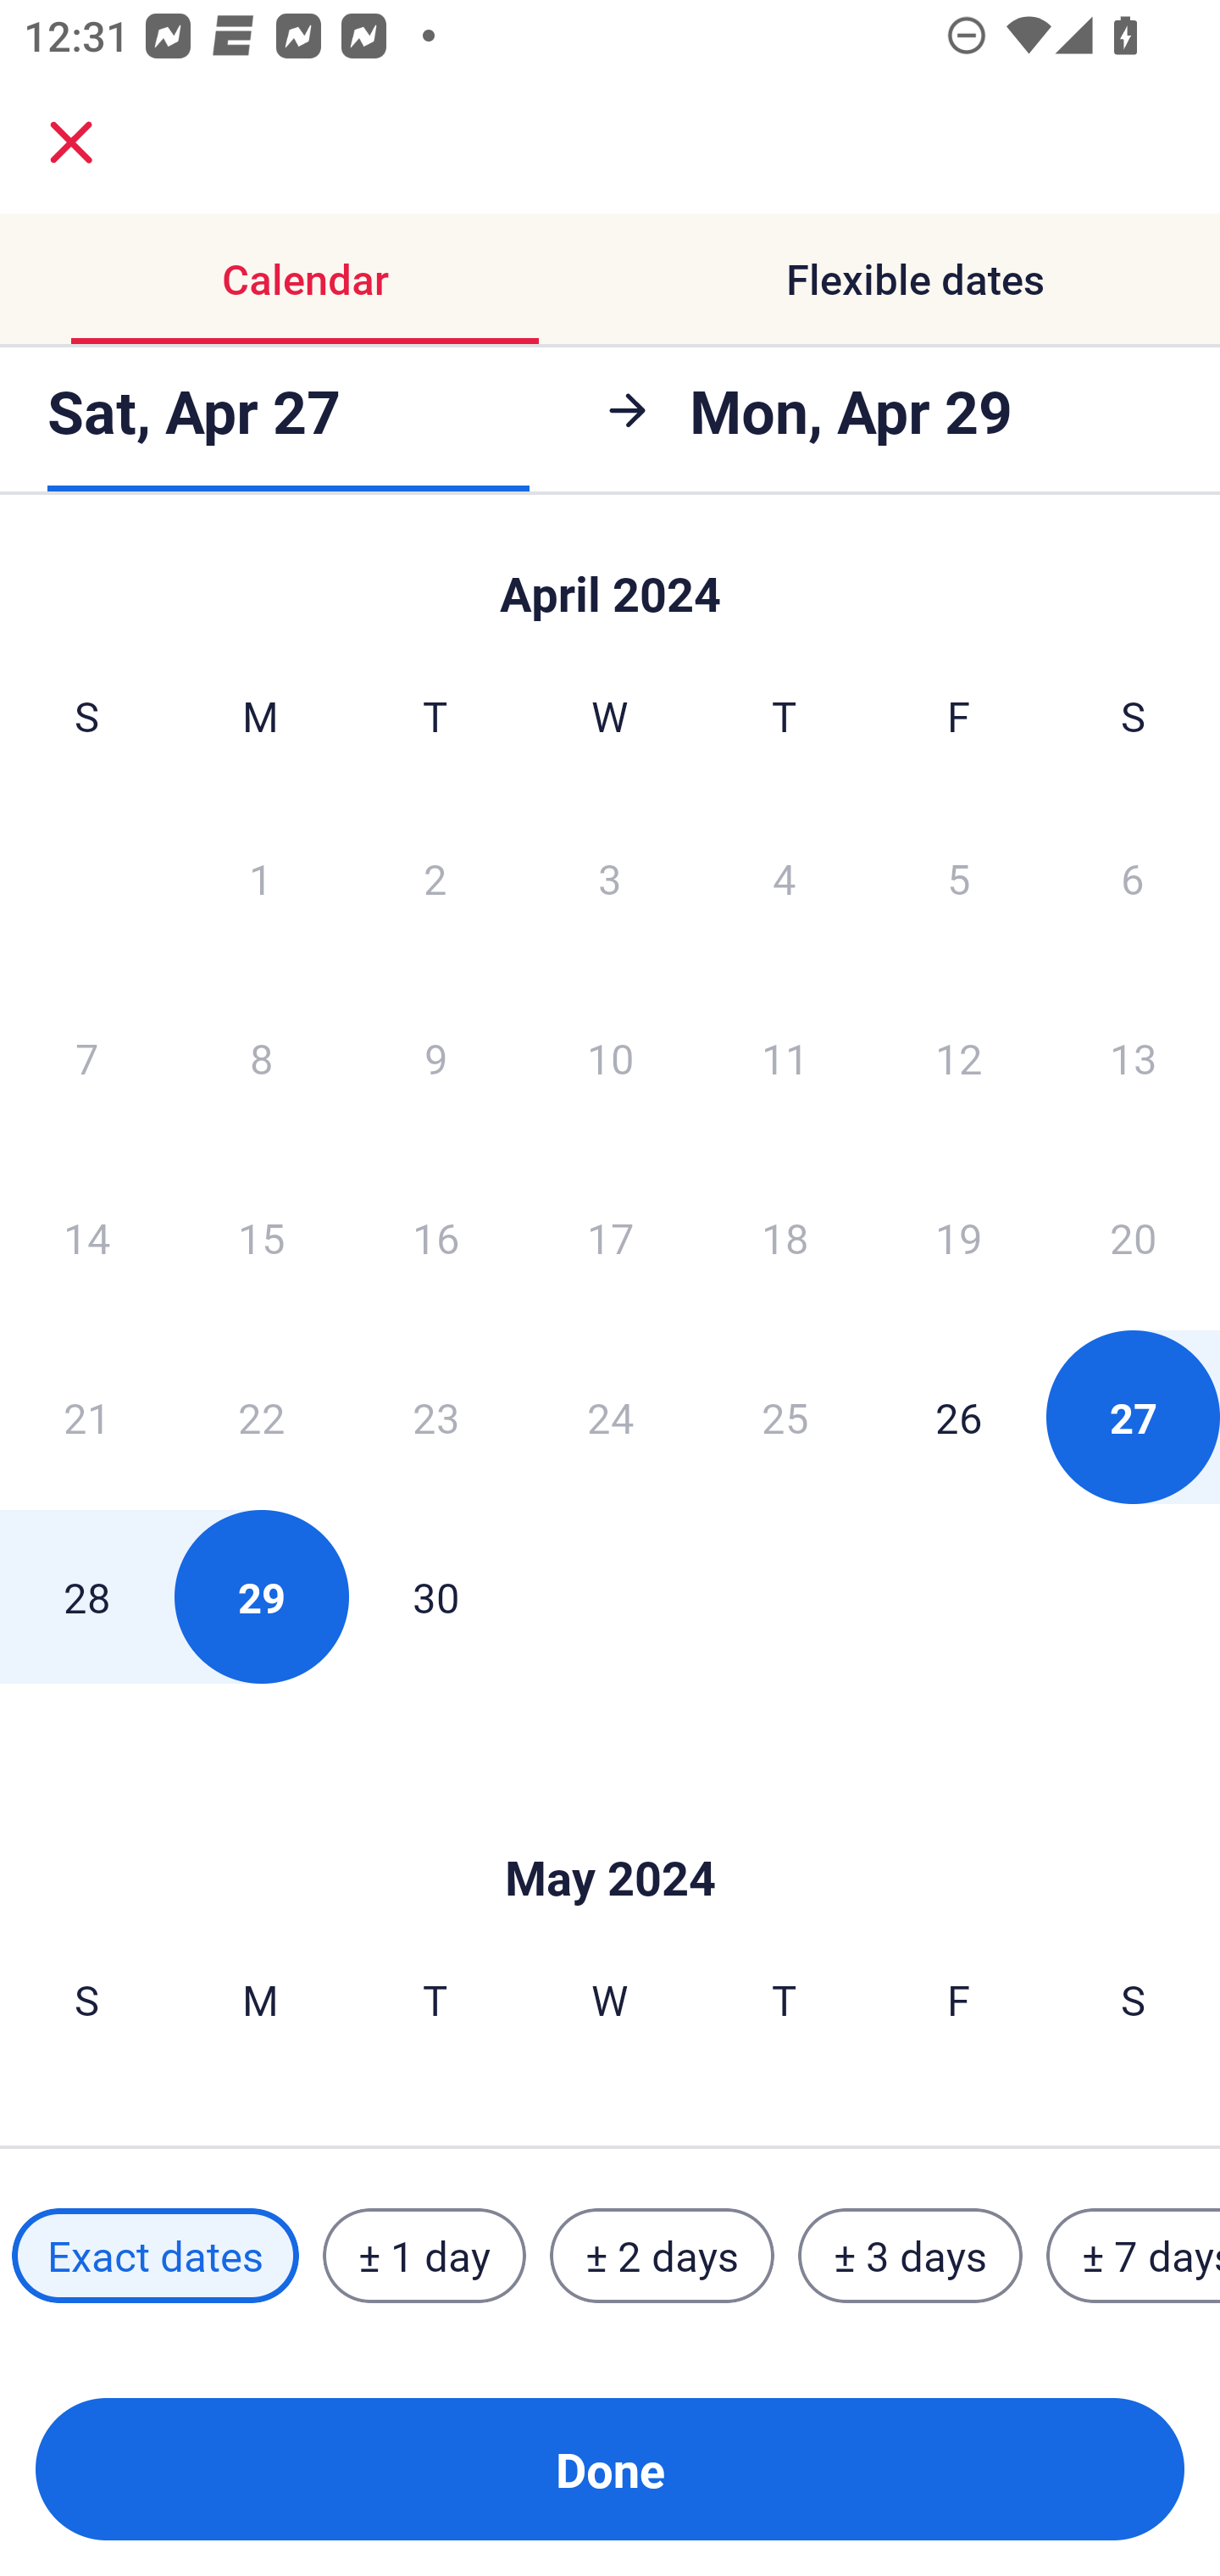  I want to click on Skip to Done, so click(610, 1827).